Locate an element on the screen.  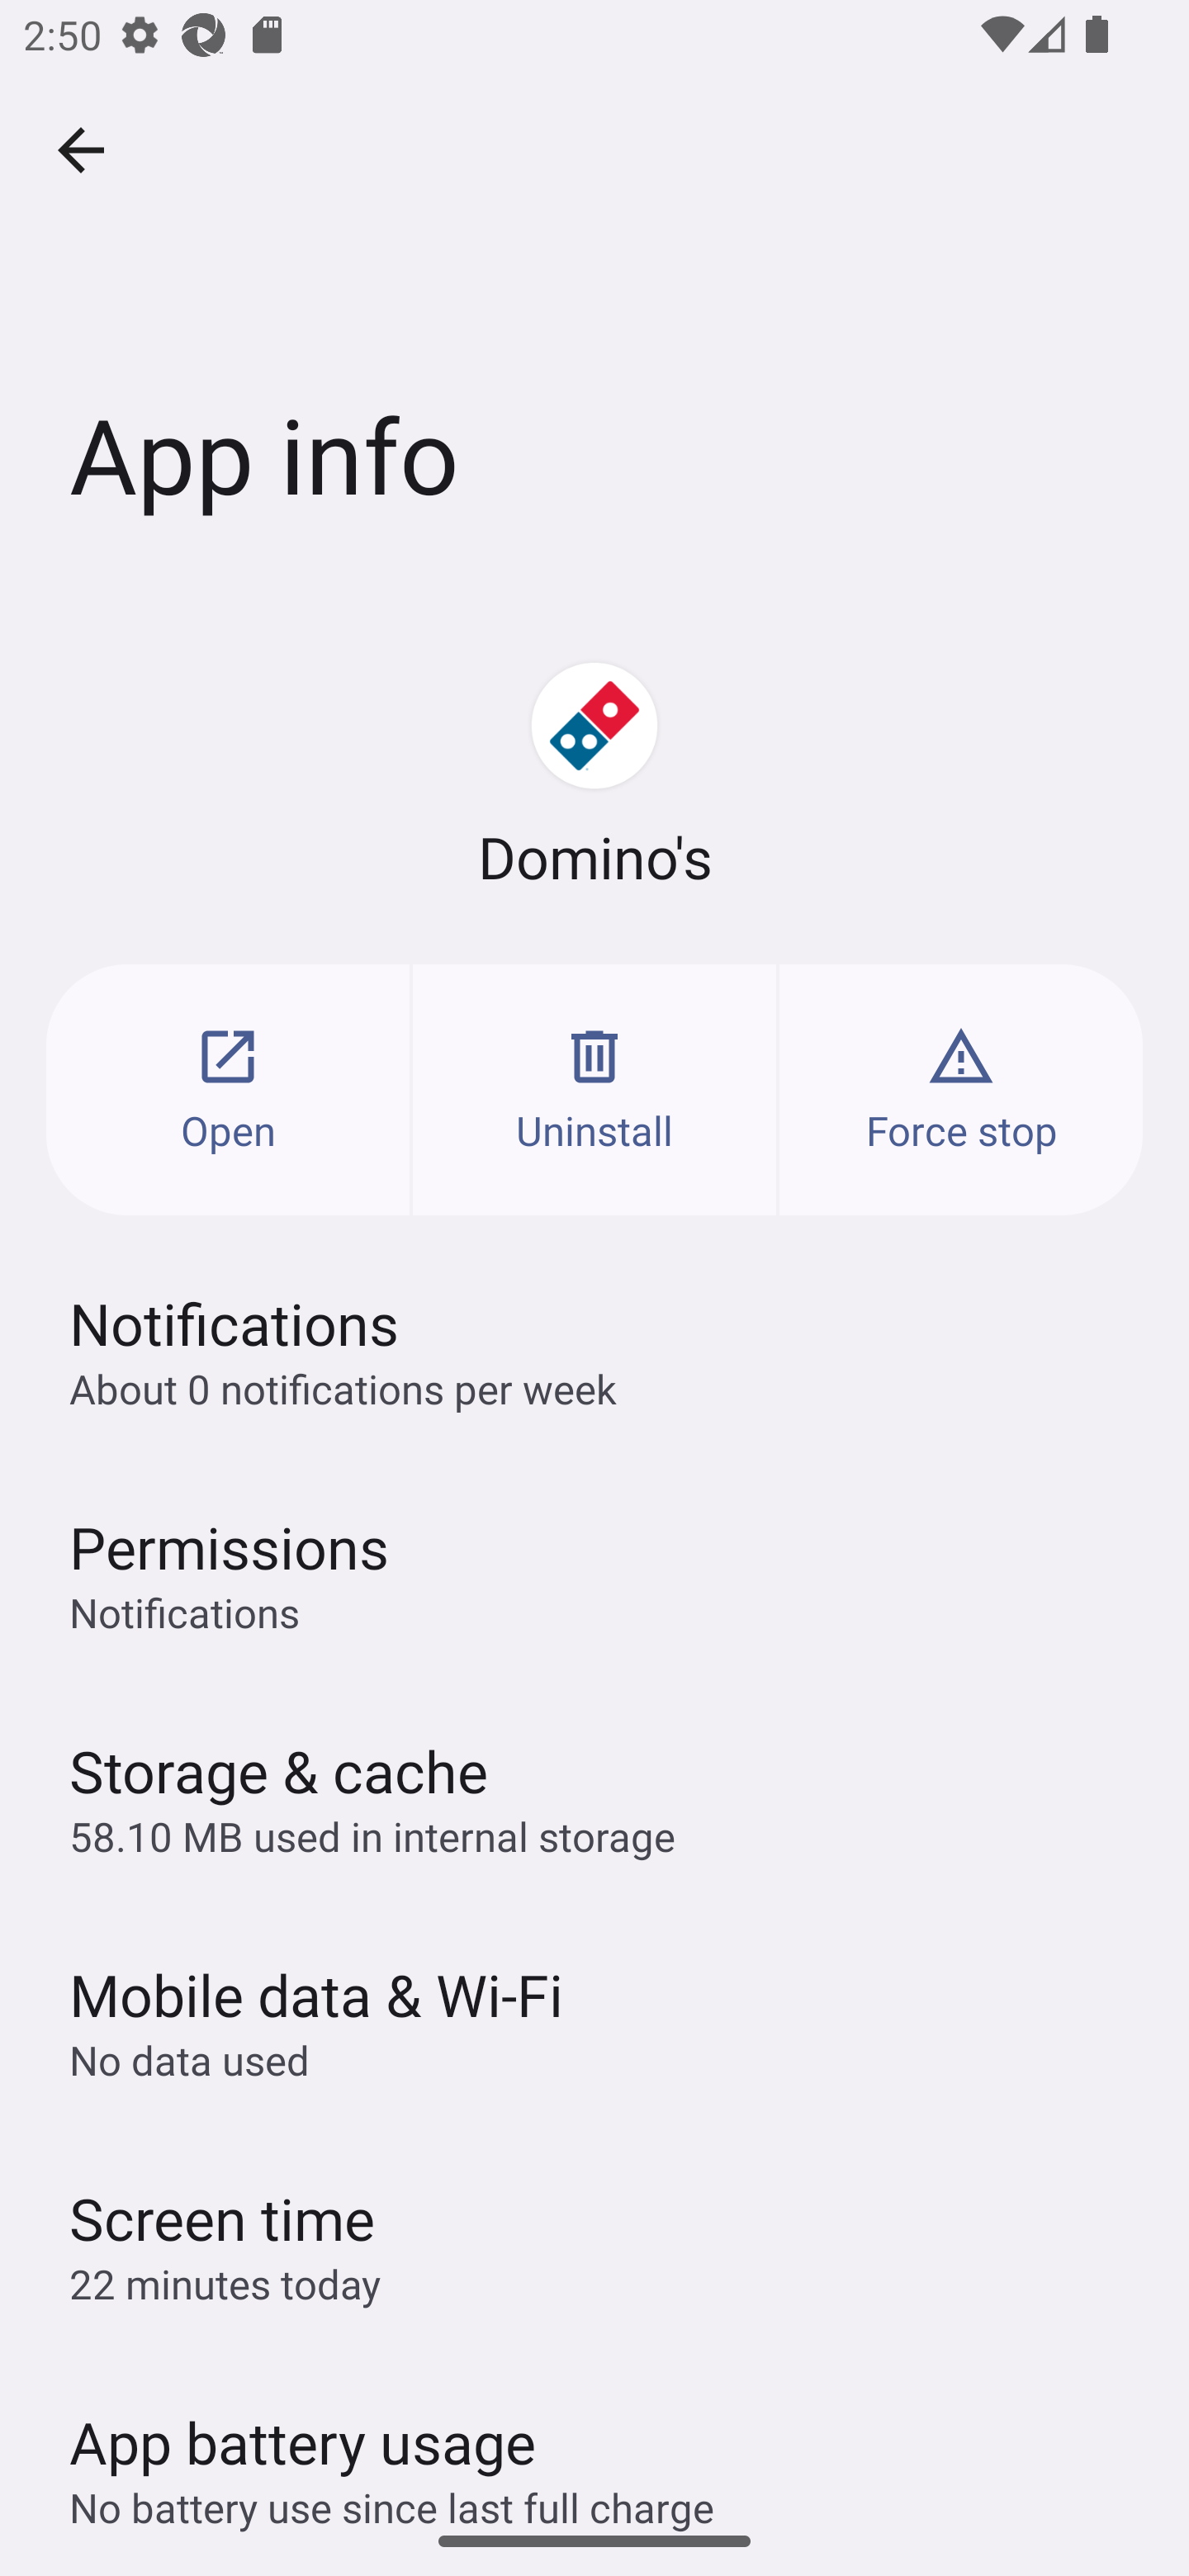
Uninstall is located at coordinates (594, 1089).